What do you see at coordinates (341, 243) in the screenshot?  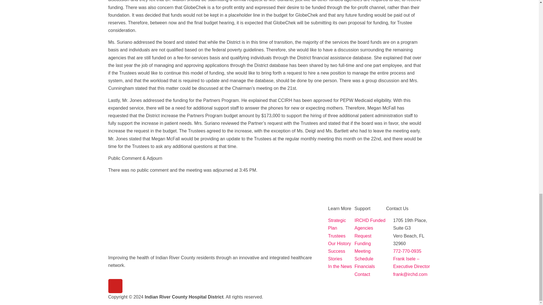 I see `Our History` at bounding box center [341, 243].